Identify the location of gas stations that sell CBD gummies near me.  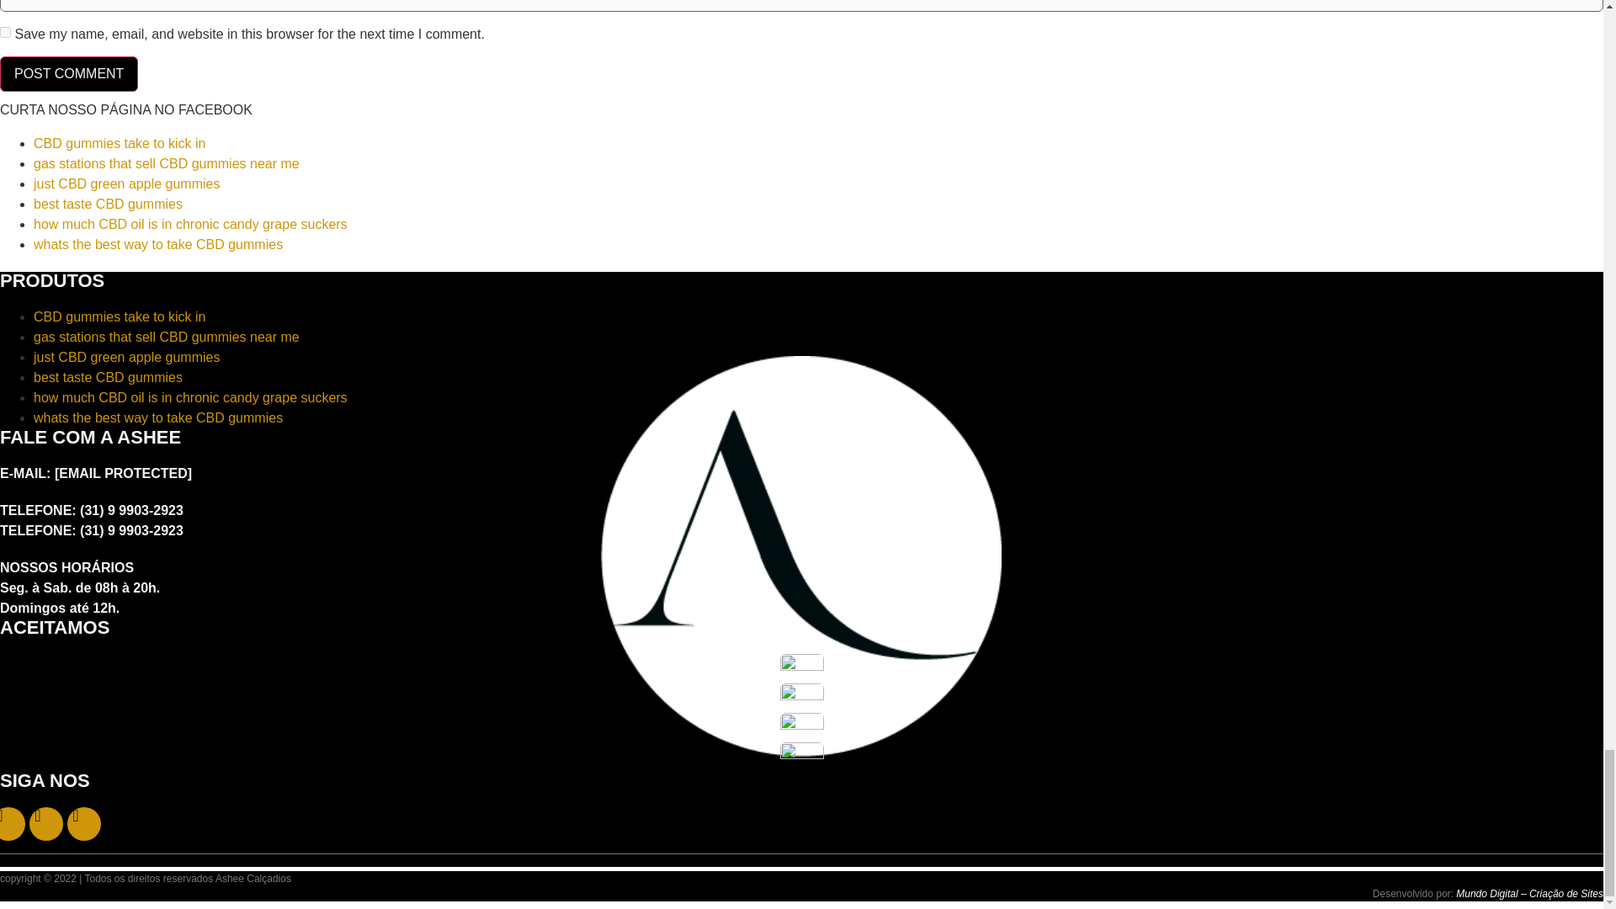
(167, 337).